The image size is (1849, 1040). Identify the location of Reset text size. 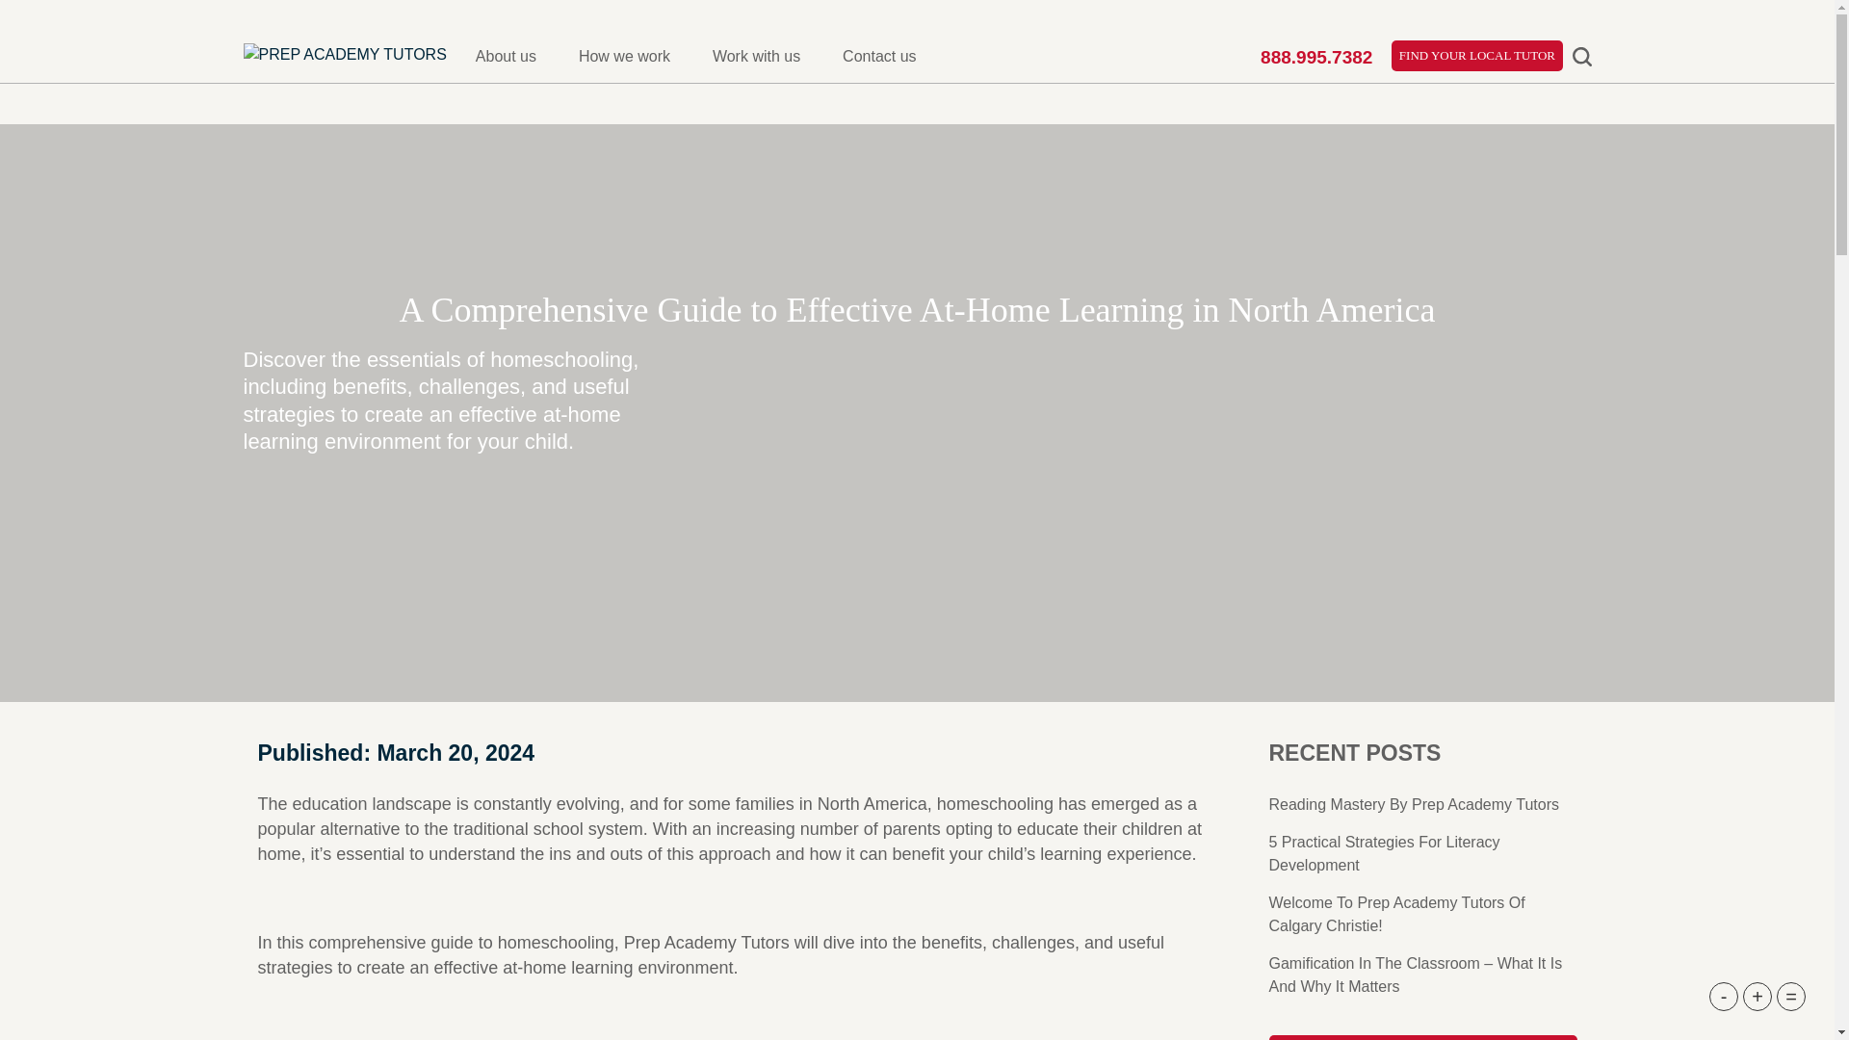
(1791, 996).